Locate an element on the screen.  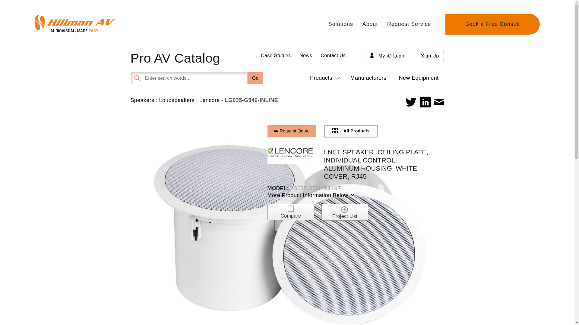
Request Service is located at coordinates (409, 24).